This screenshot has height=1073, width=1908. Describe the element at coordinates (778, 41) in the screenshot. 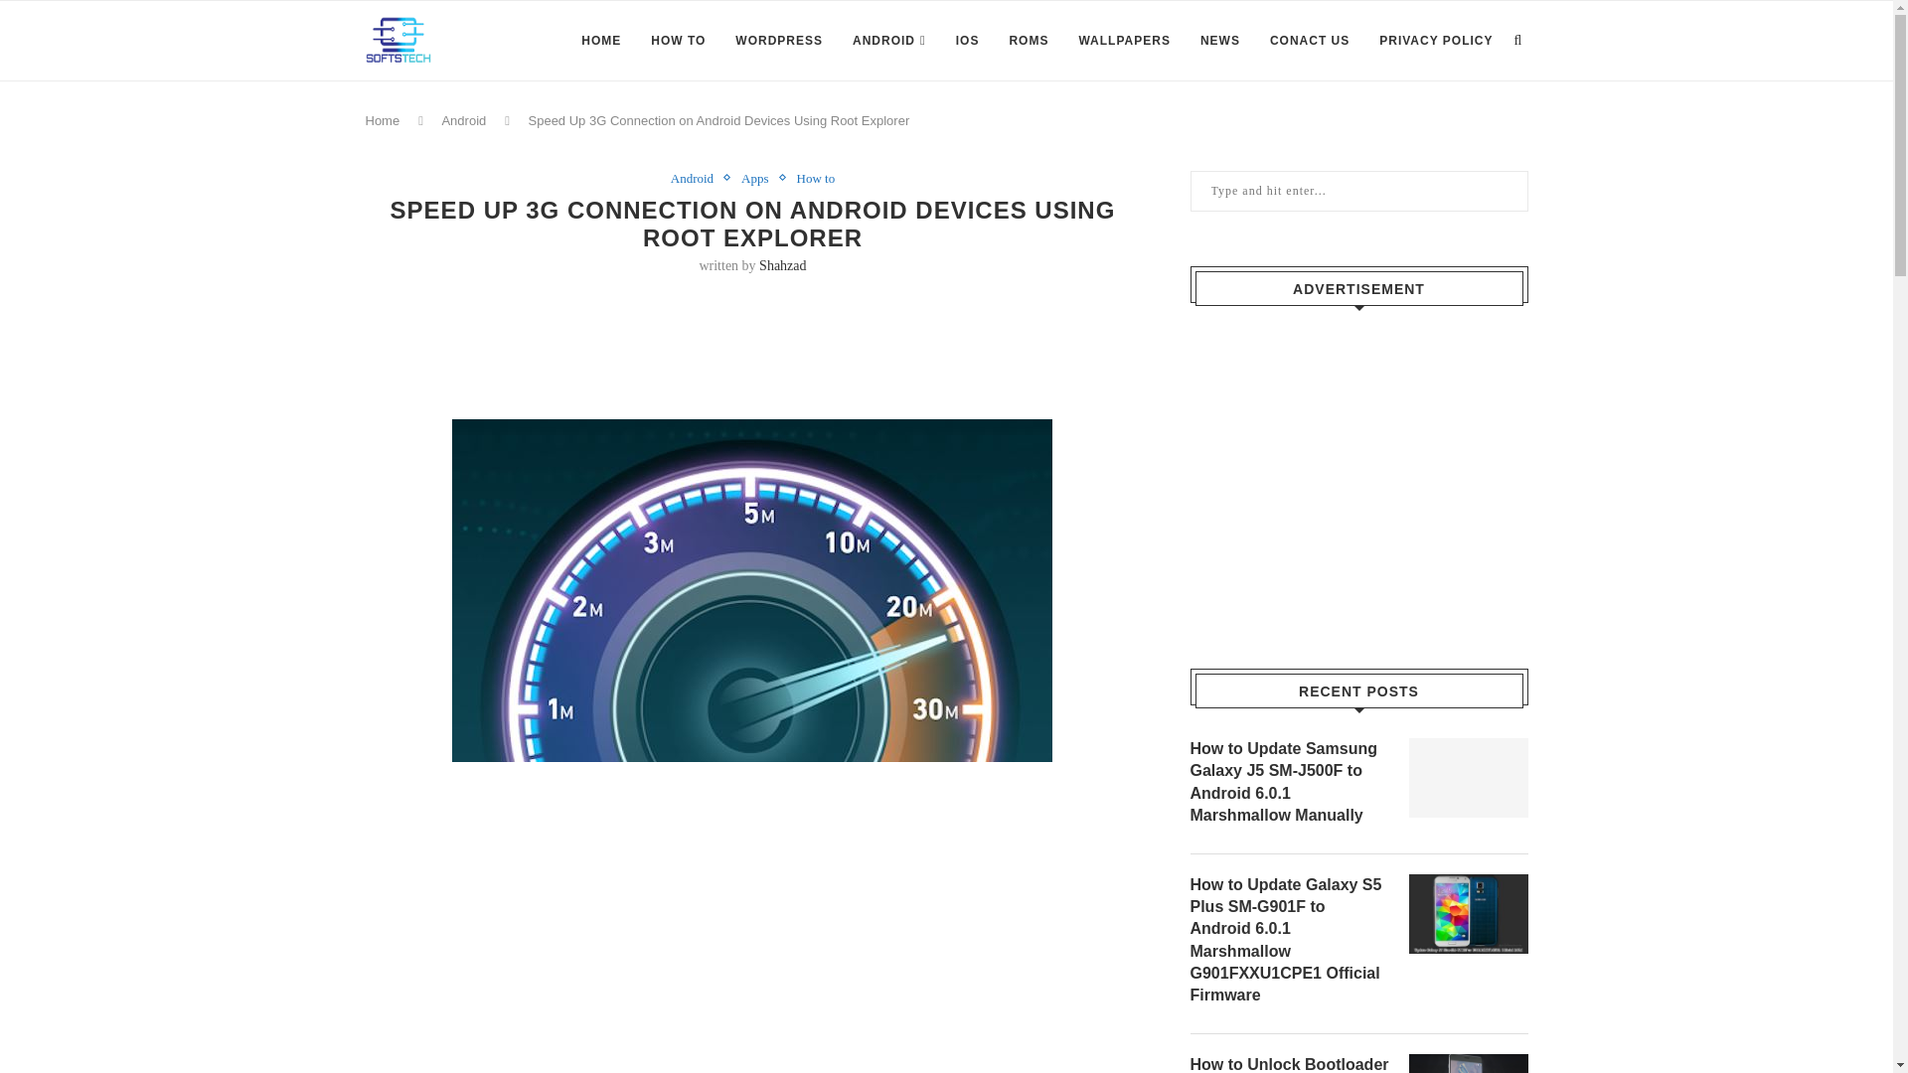

I see `WORDPRESS` at that location.